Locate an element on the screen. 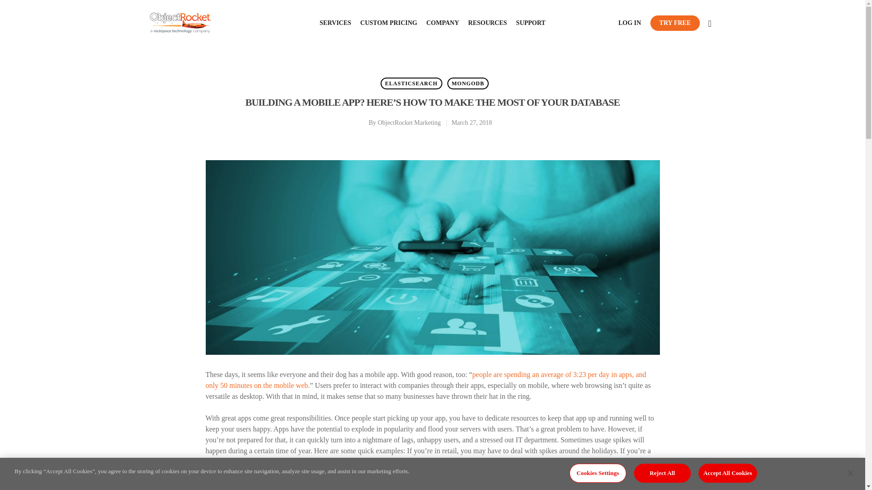 This screenshot has height=490, width=872. LOG IN is located at coordinates (629, 23).